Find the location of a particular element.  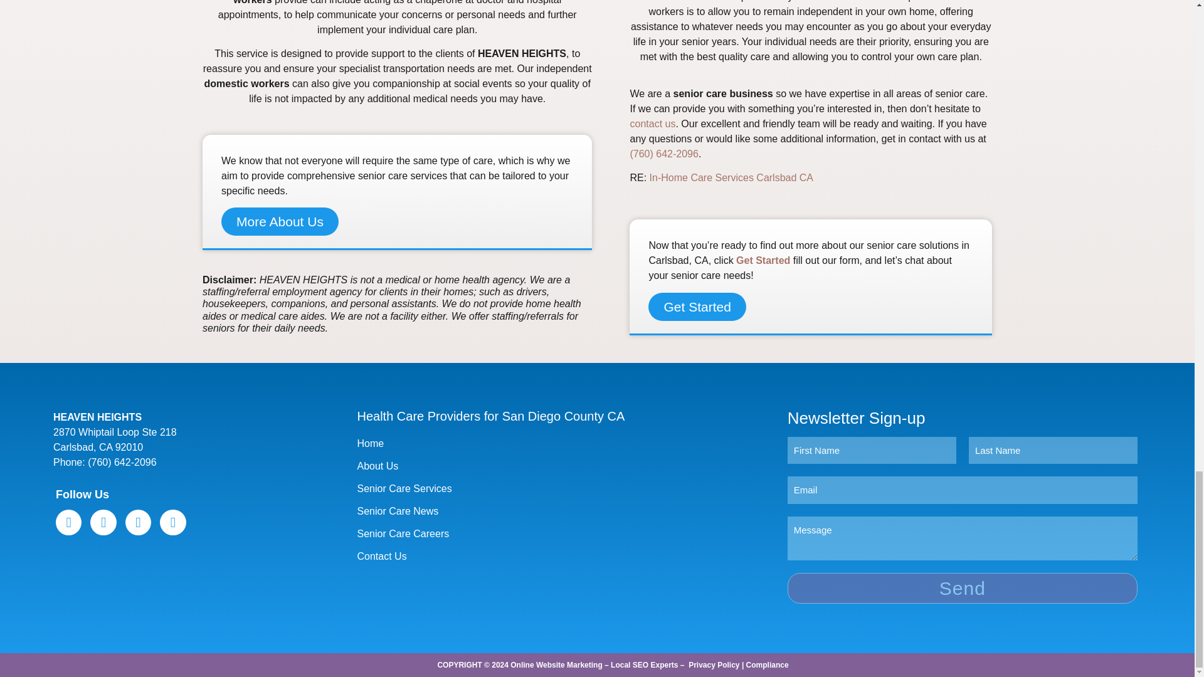

Get Started is located at coordinates (763, 261).